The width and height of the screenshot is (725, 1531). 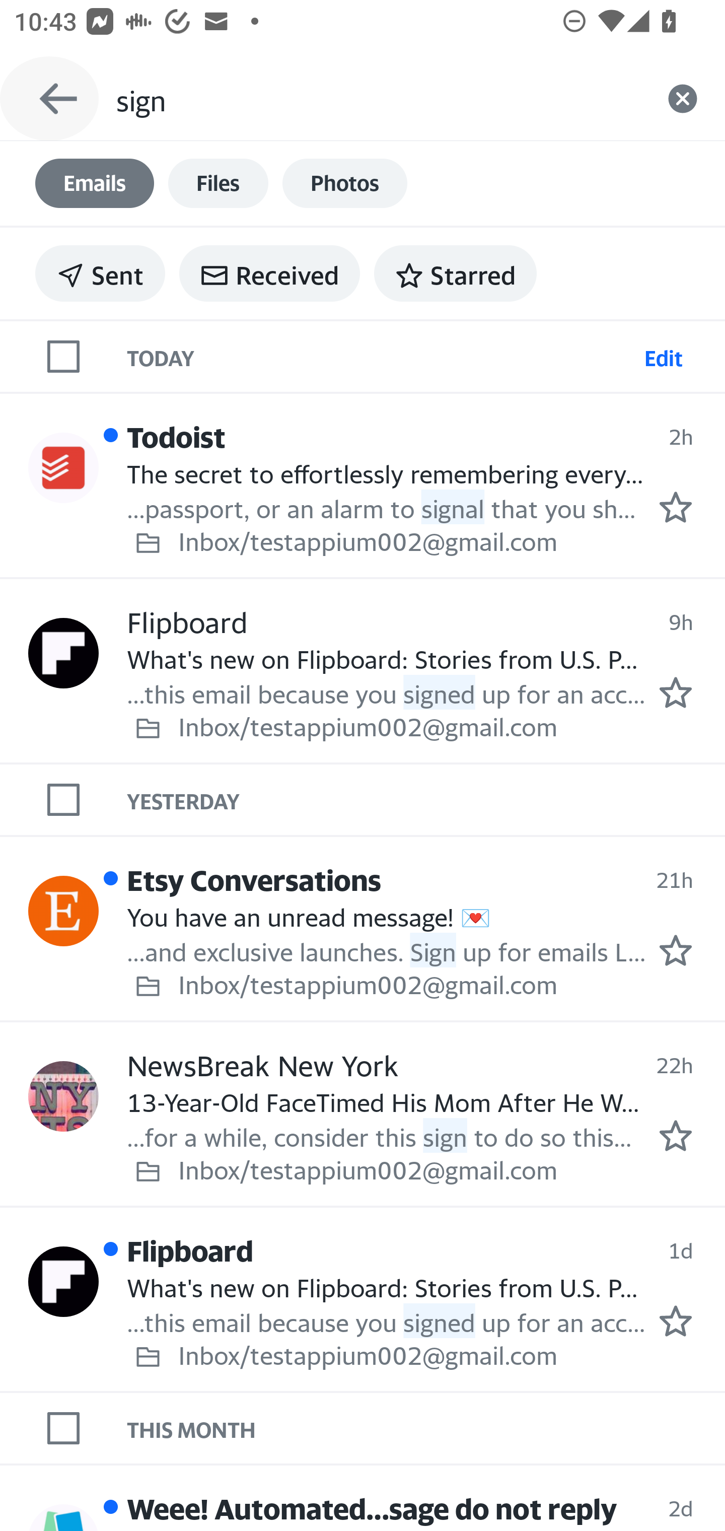 I want to click on Photos, so click(x=345, y=183).